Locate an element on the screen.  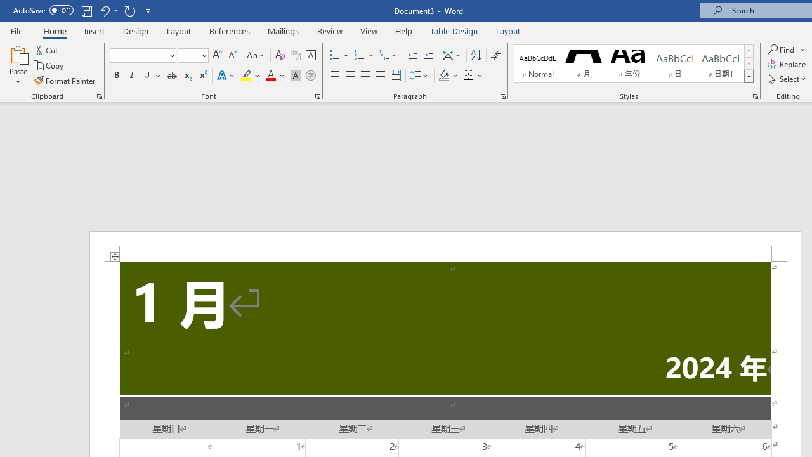
Bold is located at coordinates (116, 76).